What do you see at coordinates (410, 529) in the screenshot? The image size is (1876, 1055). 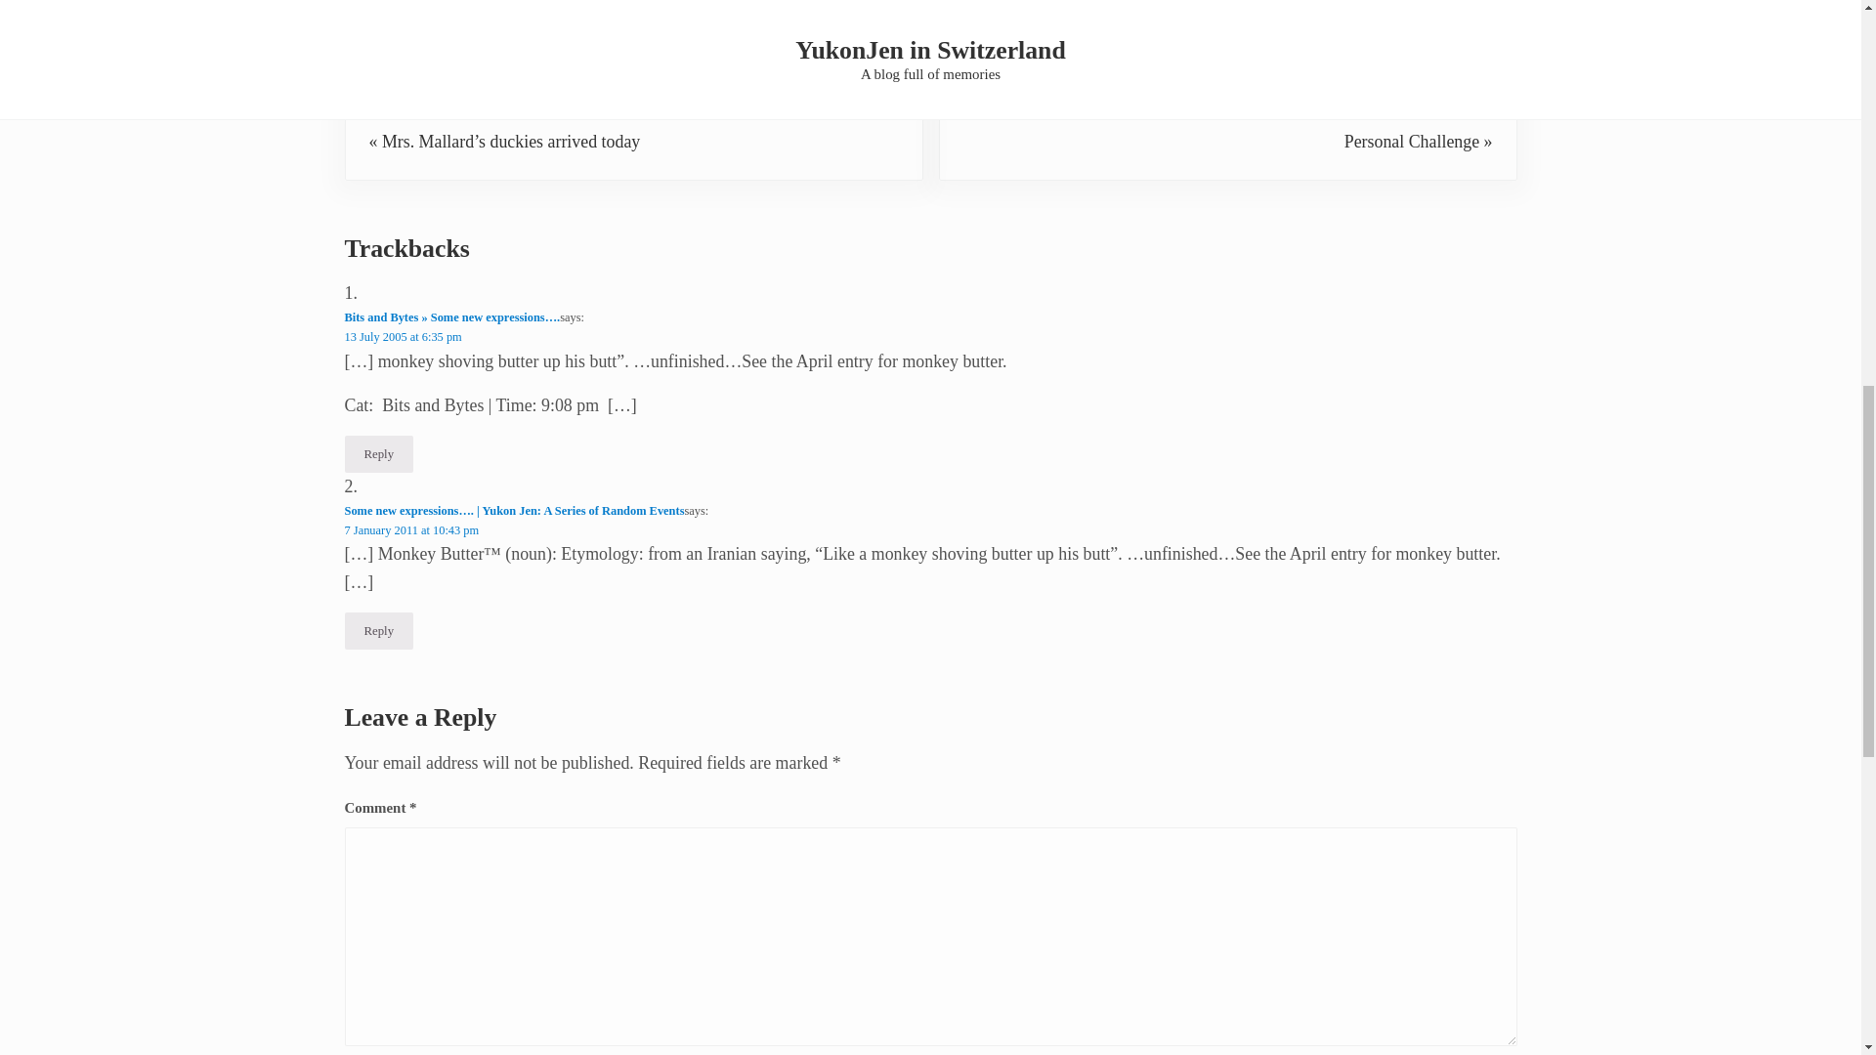 I see `7 January 2011 at 10:43 pm` at bounding box center [410, 529].